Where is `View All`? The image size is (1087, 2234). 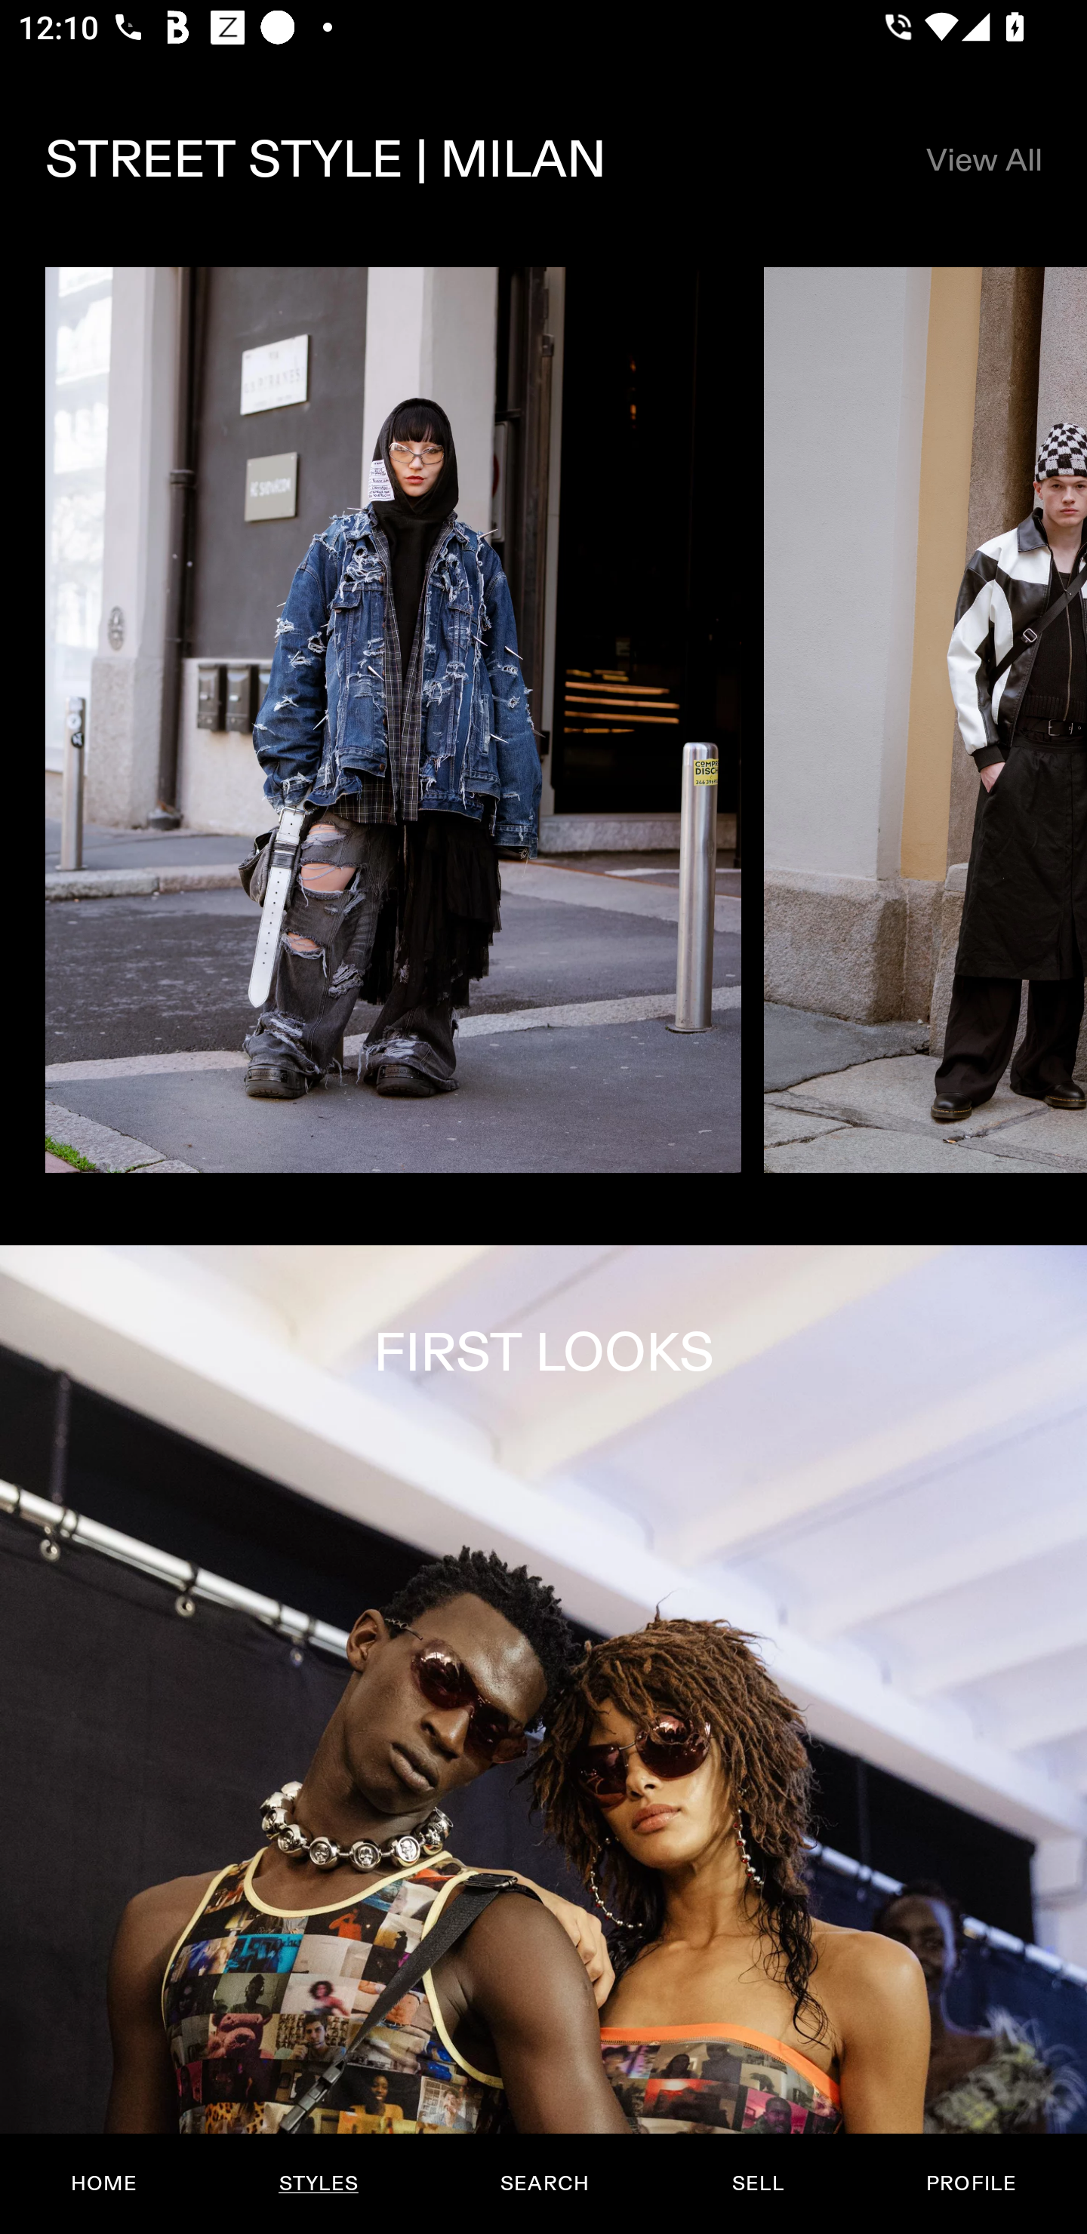
View All is located at coordinates (983, 160).